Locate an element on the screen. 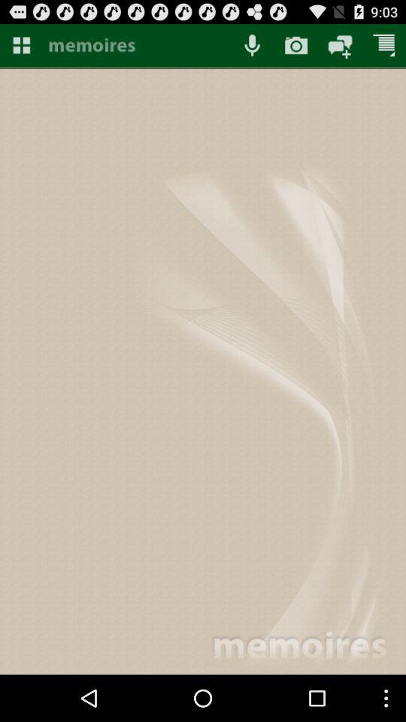  click on title is located at coordinates (137, 47).